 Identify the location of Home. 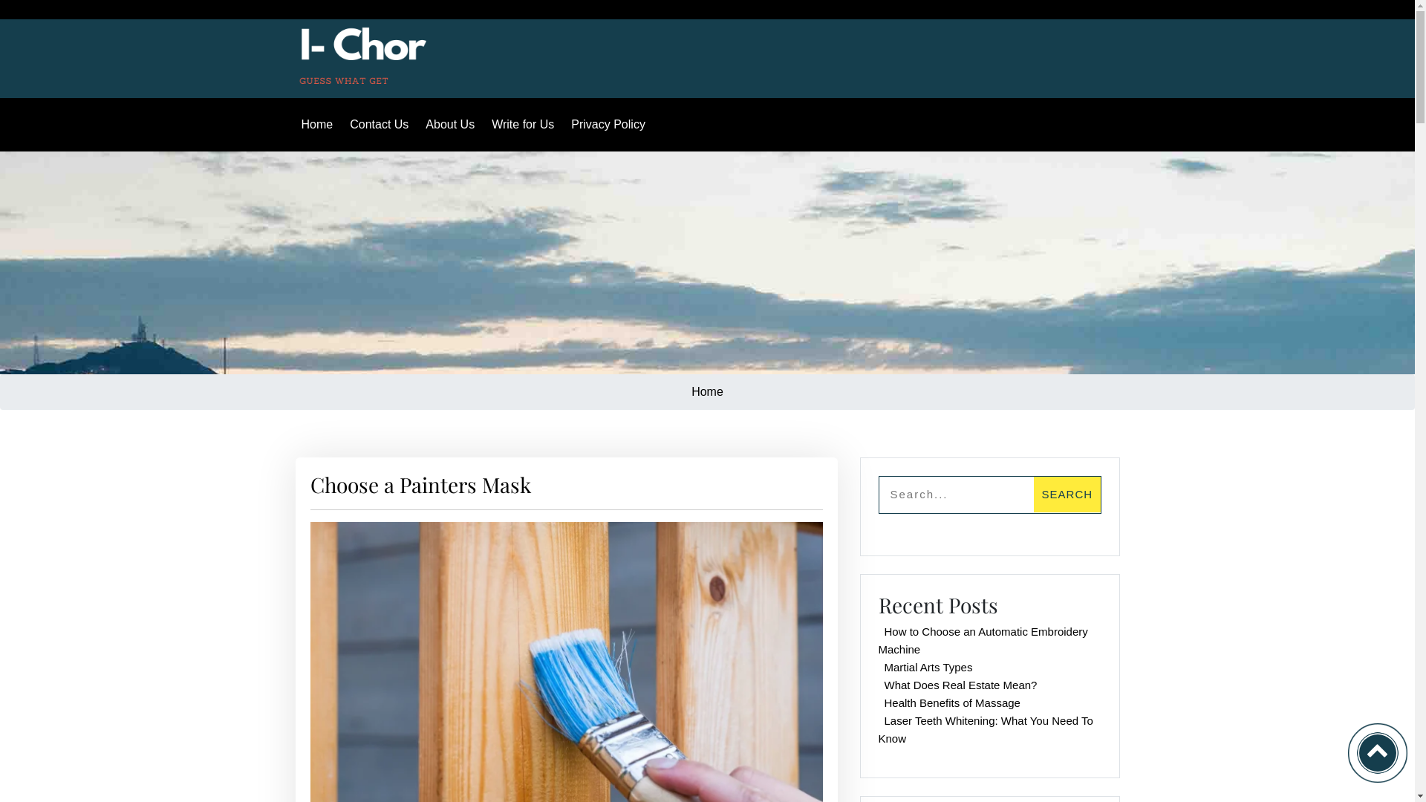
(707, 392).